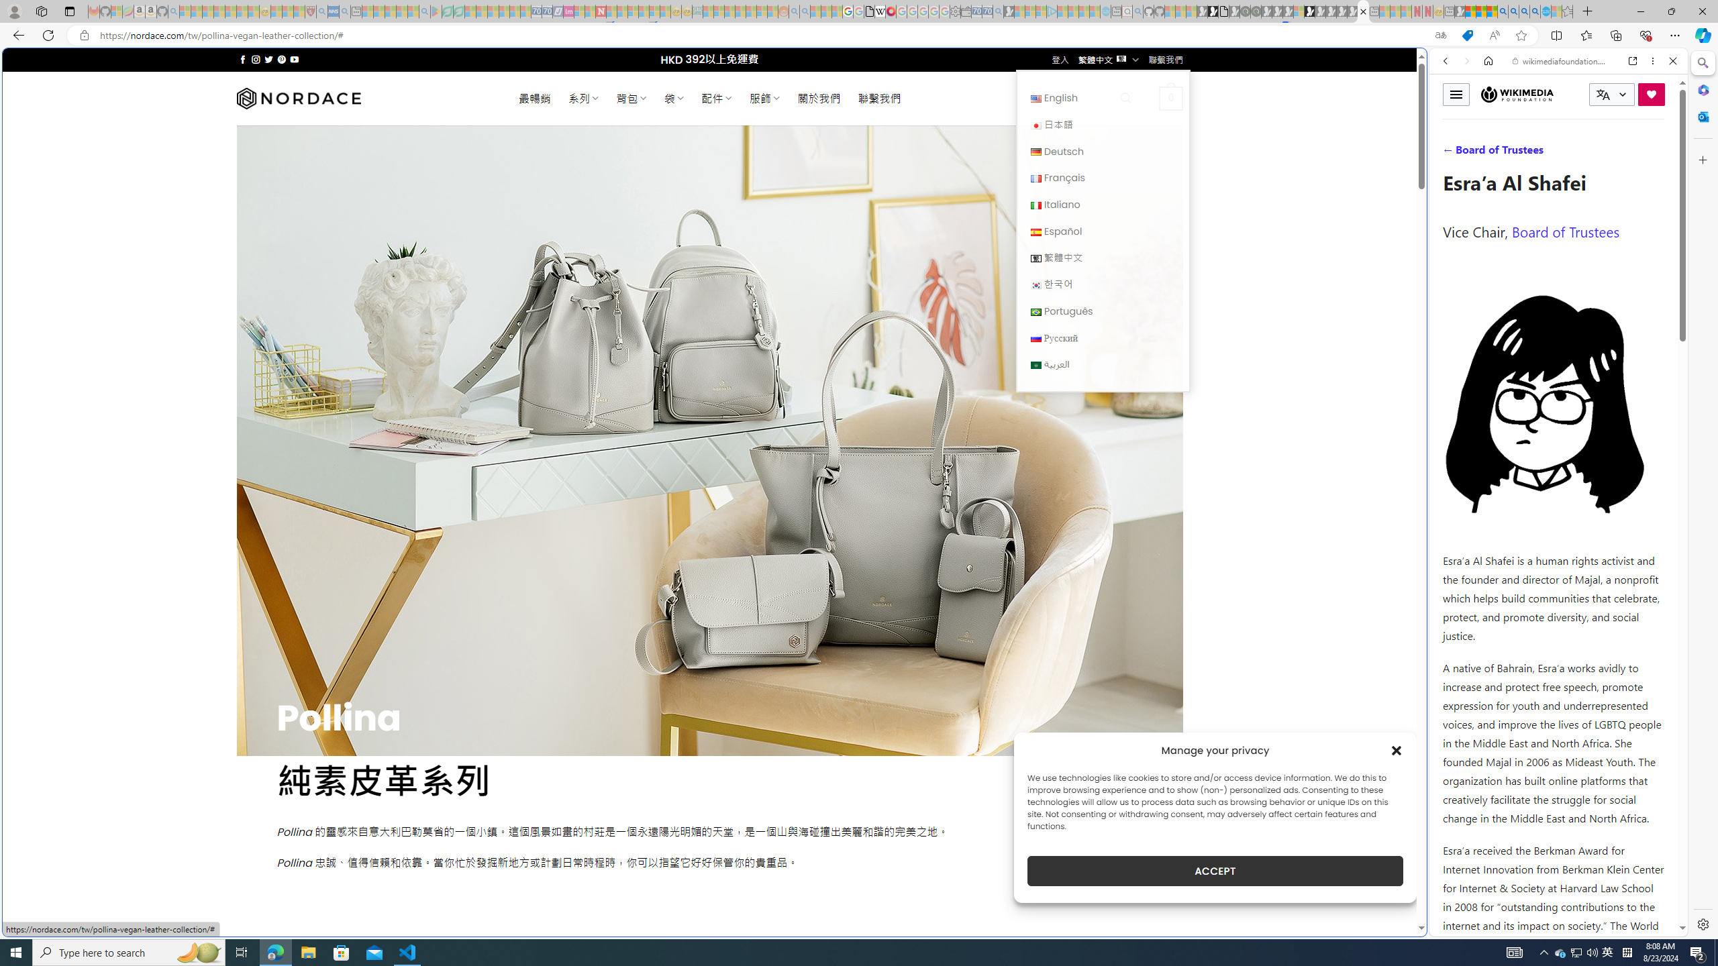 The height and width of the screenshot is (966, 1718). What do you see at coordinates (1103, 204) in the screenshot?
I see `Italiano Italiano` at bounding box center [1103, 204].